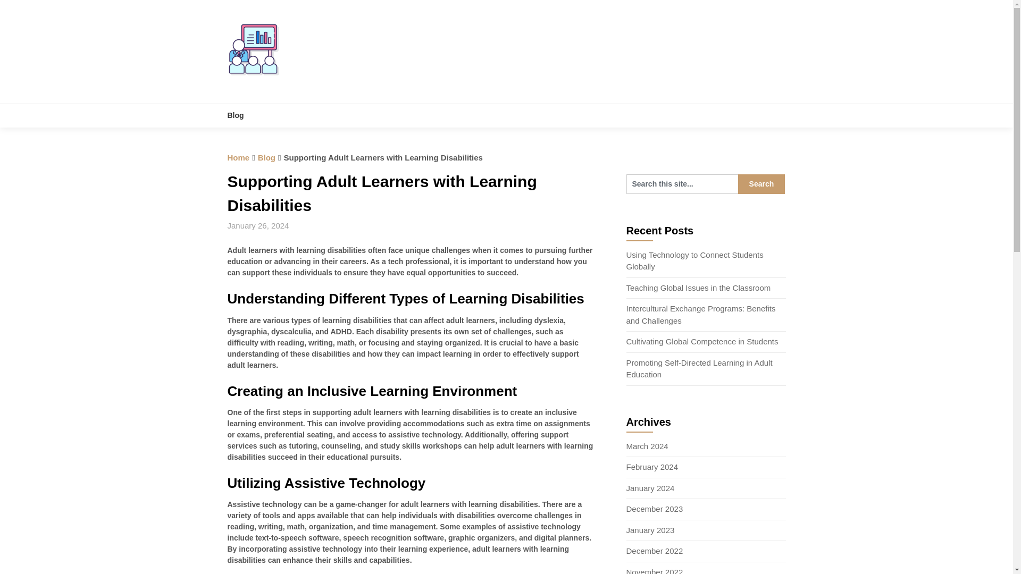 The width and height of the screenshot is (1021, 574). What do you see at coordinates (701, 315) in the screenshot?
I see `Intercultural Exchange Programs: Benefits and Challenges` at bounding box center [701, 315].